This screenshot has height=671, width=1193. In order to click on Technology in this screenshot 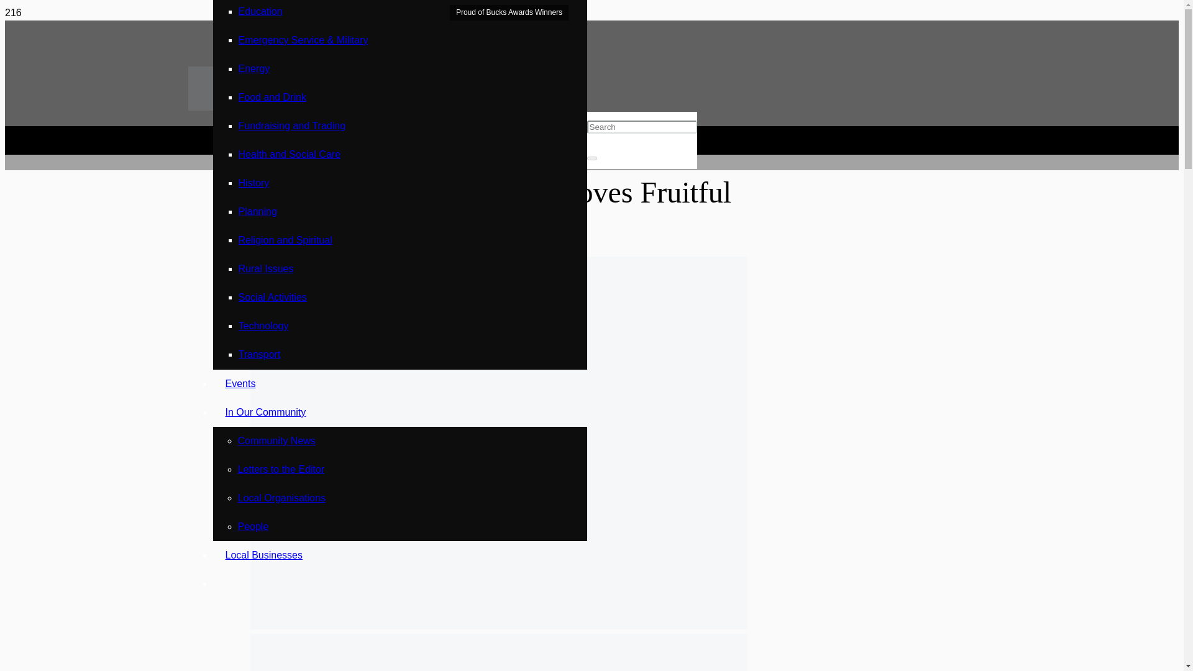, I will do `click(263, 326)`.